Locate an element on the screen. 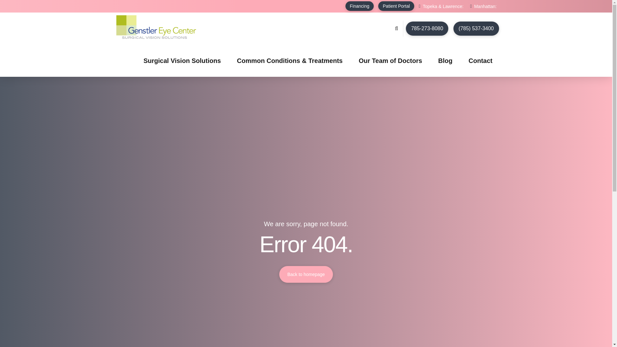 This screenshot has width=617, height=347. Blog is located at coordinates (445, 60).